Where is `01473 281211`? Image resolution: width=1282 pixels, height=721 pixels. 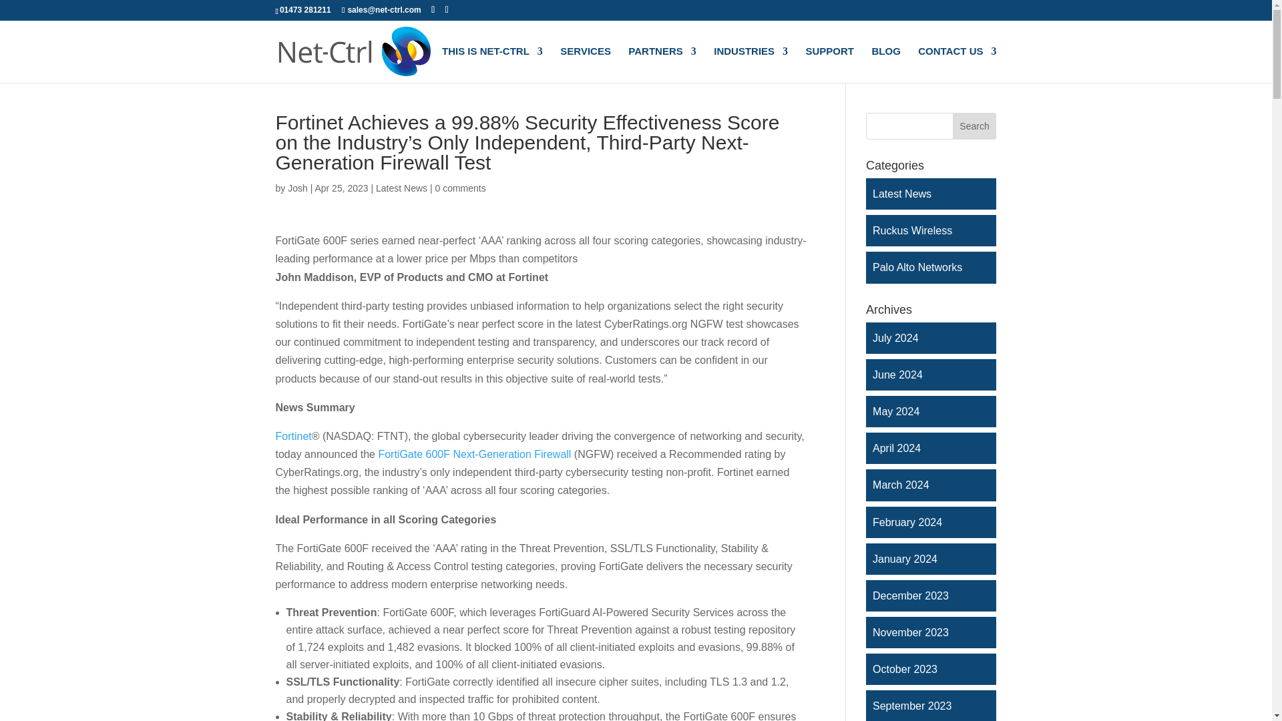 01473 281211 is located at coordinates (304, 9).